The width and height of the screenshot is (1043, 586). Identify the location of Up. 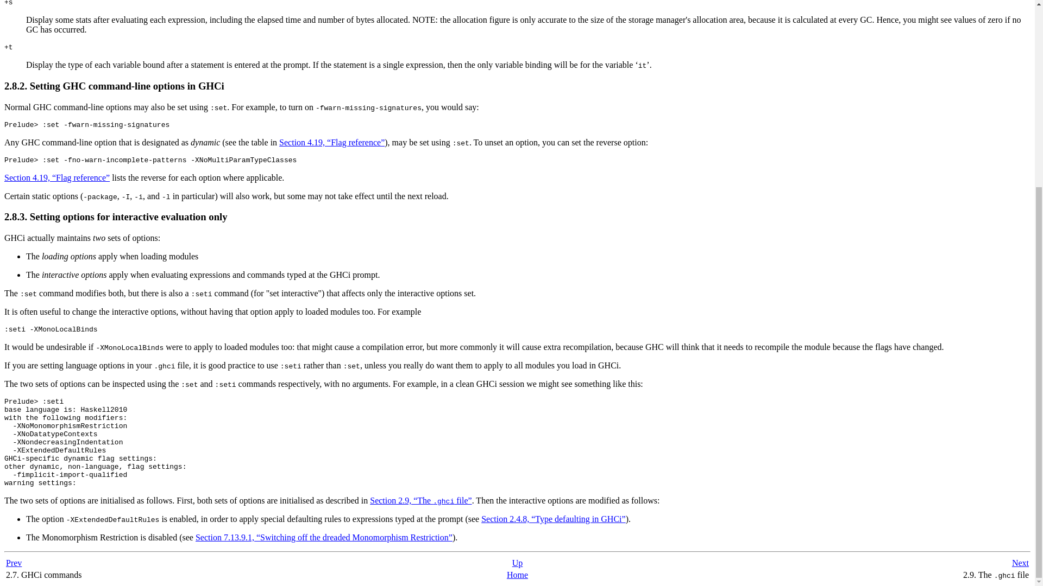
(517, 563).